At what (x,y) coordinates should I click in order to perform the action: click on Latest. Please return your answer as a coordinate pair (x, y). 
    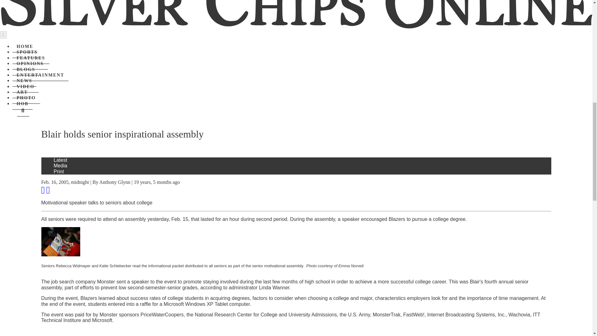
    Looking at the image, I should click on (60, 160).